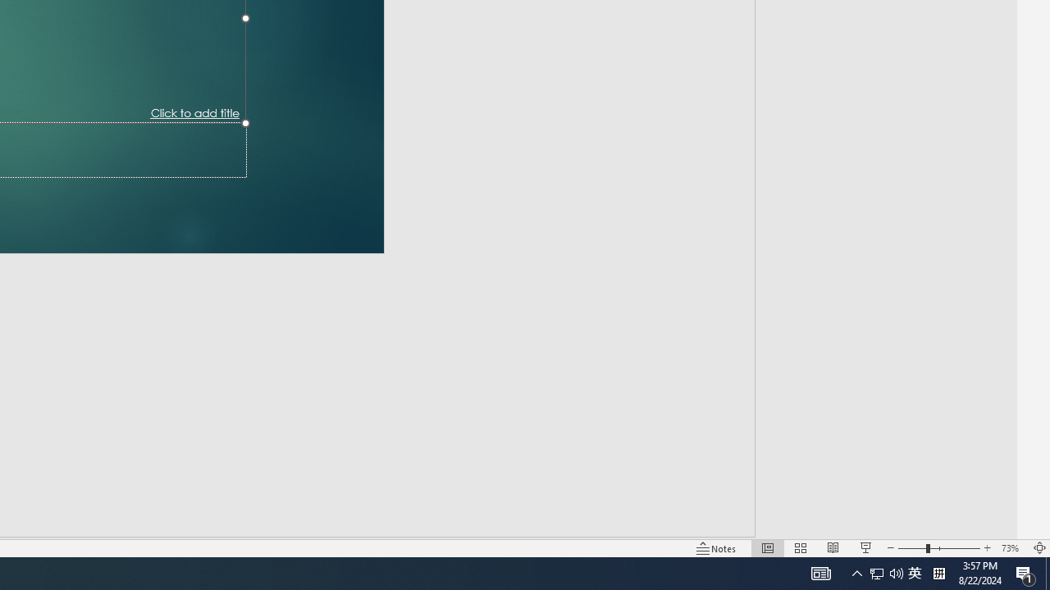 This screenshot has width=1050, height=590. What do you see at coordinates (110, 47) in the screenshot?
I see `Cancel` at bounding box center [110, 47].